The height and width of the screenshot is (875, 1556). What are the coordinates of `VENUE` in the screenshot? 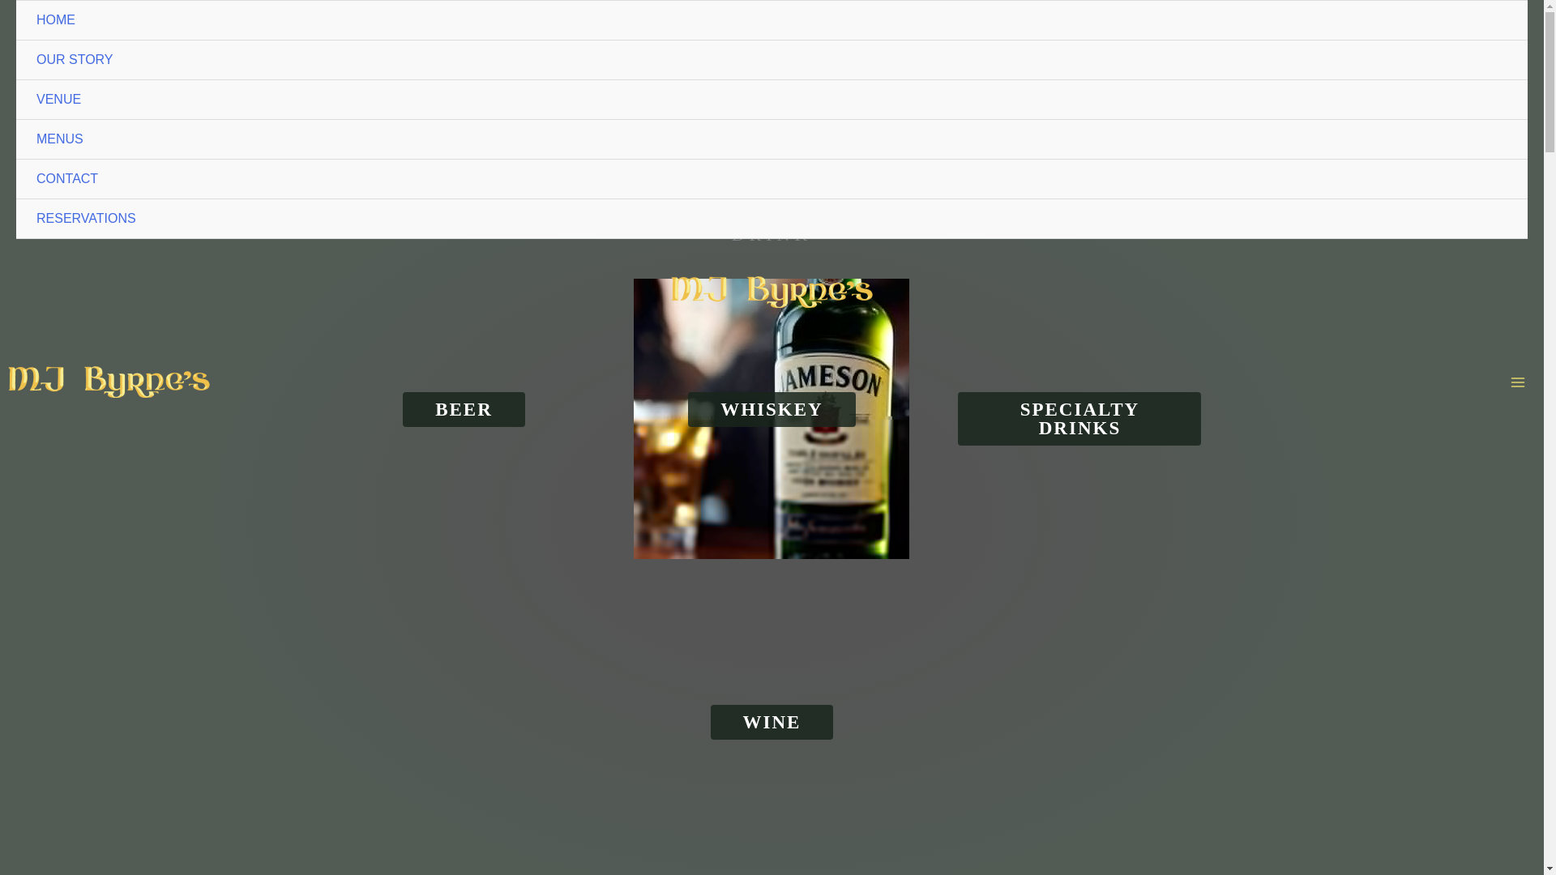 It's located at (772, 100).